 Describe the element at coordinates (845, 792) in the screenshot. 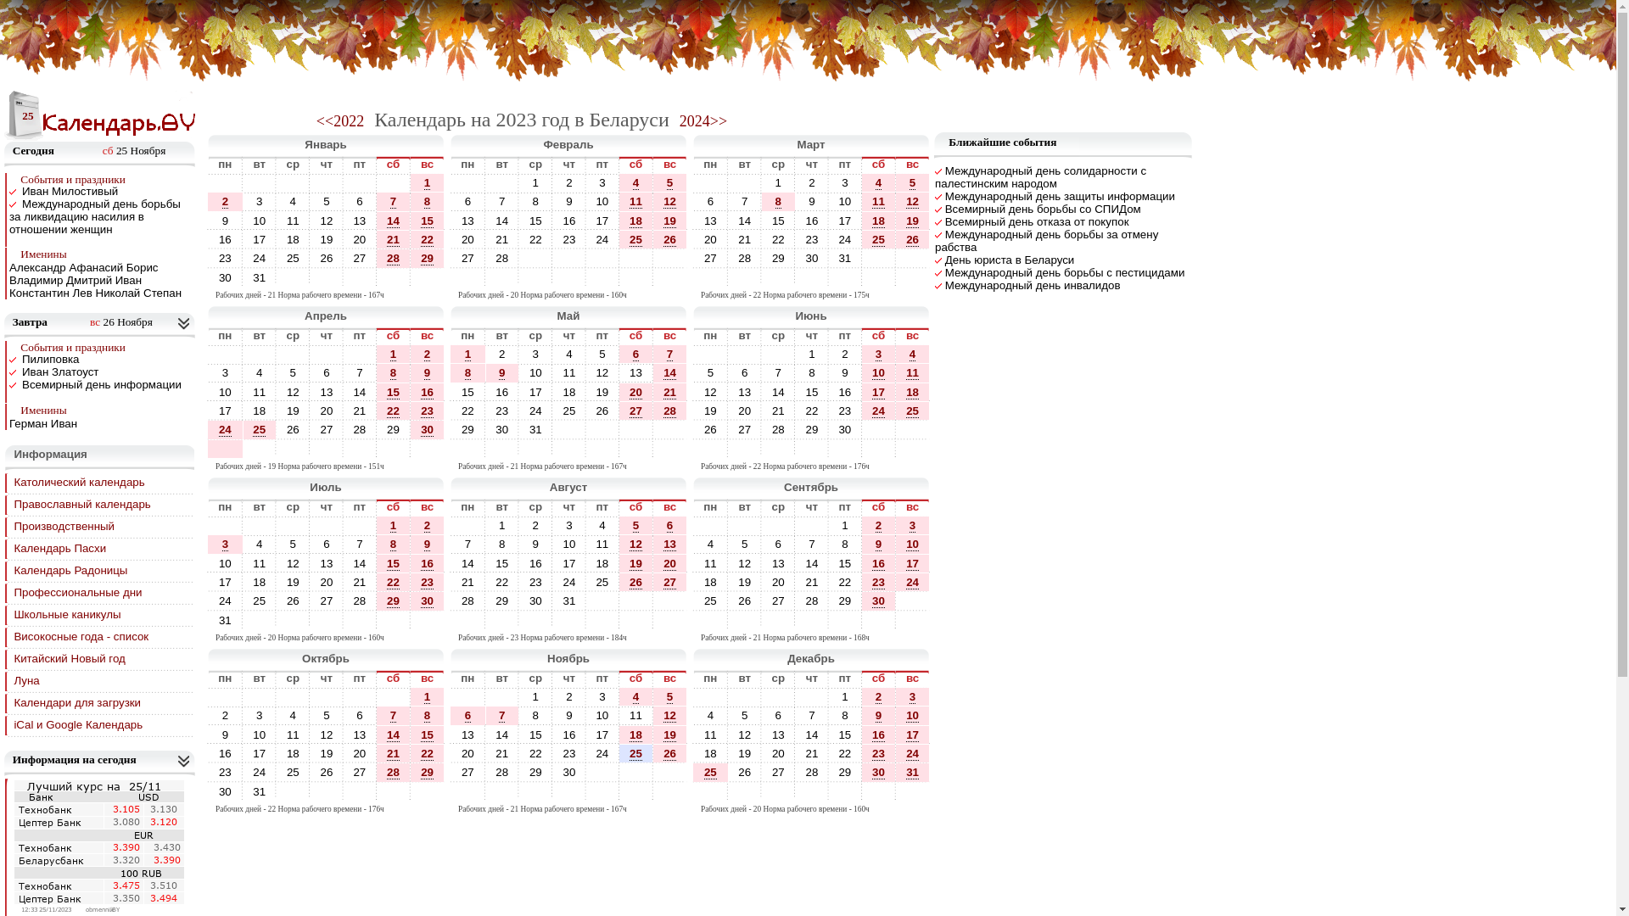

I see ` ` at that location.